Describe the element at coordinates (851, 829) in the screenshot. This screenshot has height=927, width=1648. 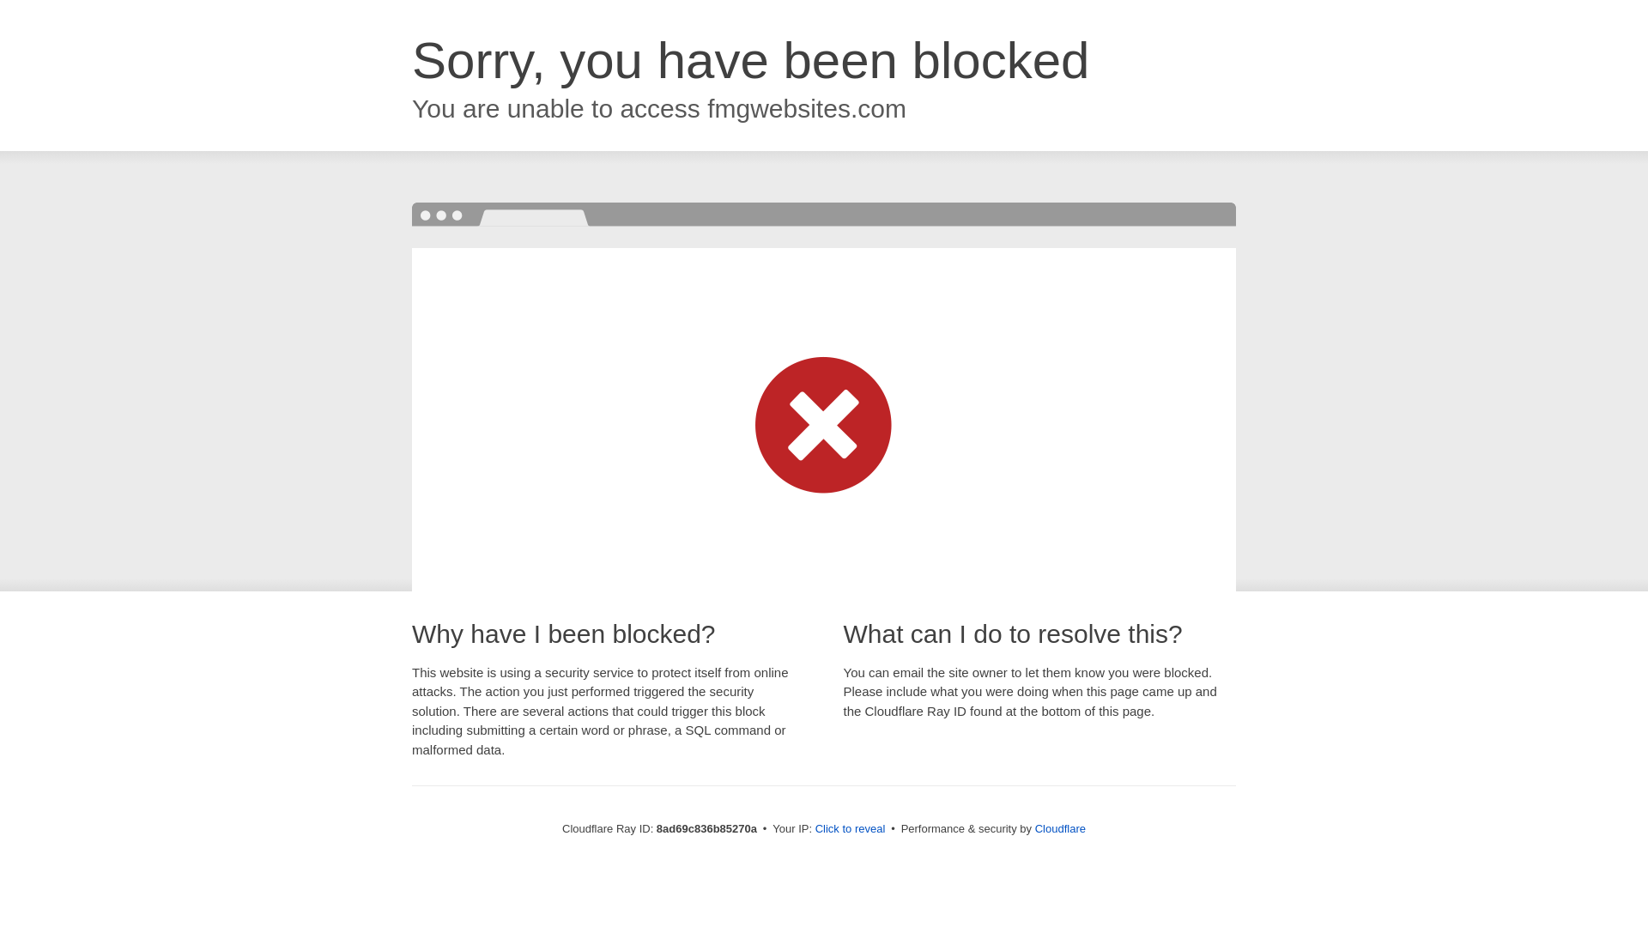
I see `Click to reveal` at that location.